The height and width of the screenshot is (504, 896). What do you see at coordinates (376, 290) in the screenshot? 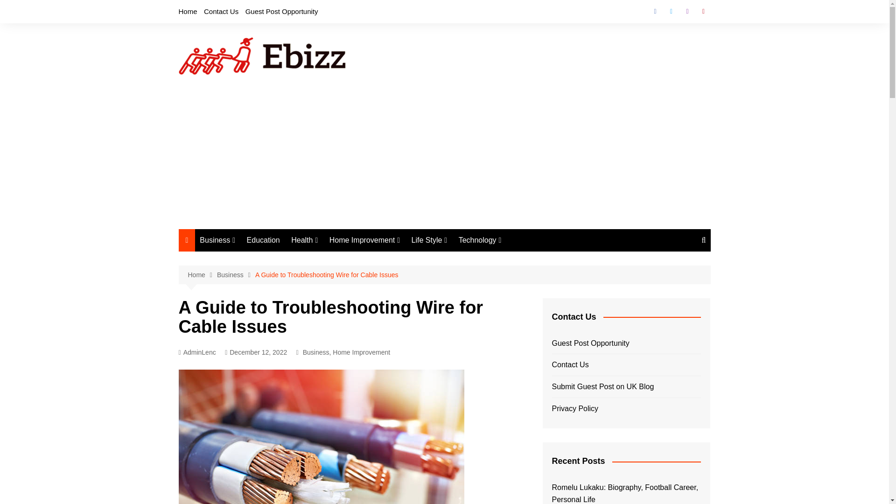
I see `Dining` at bounding box center [376, 290].